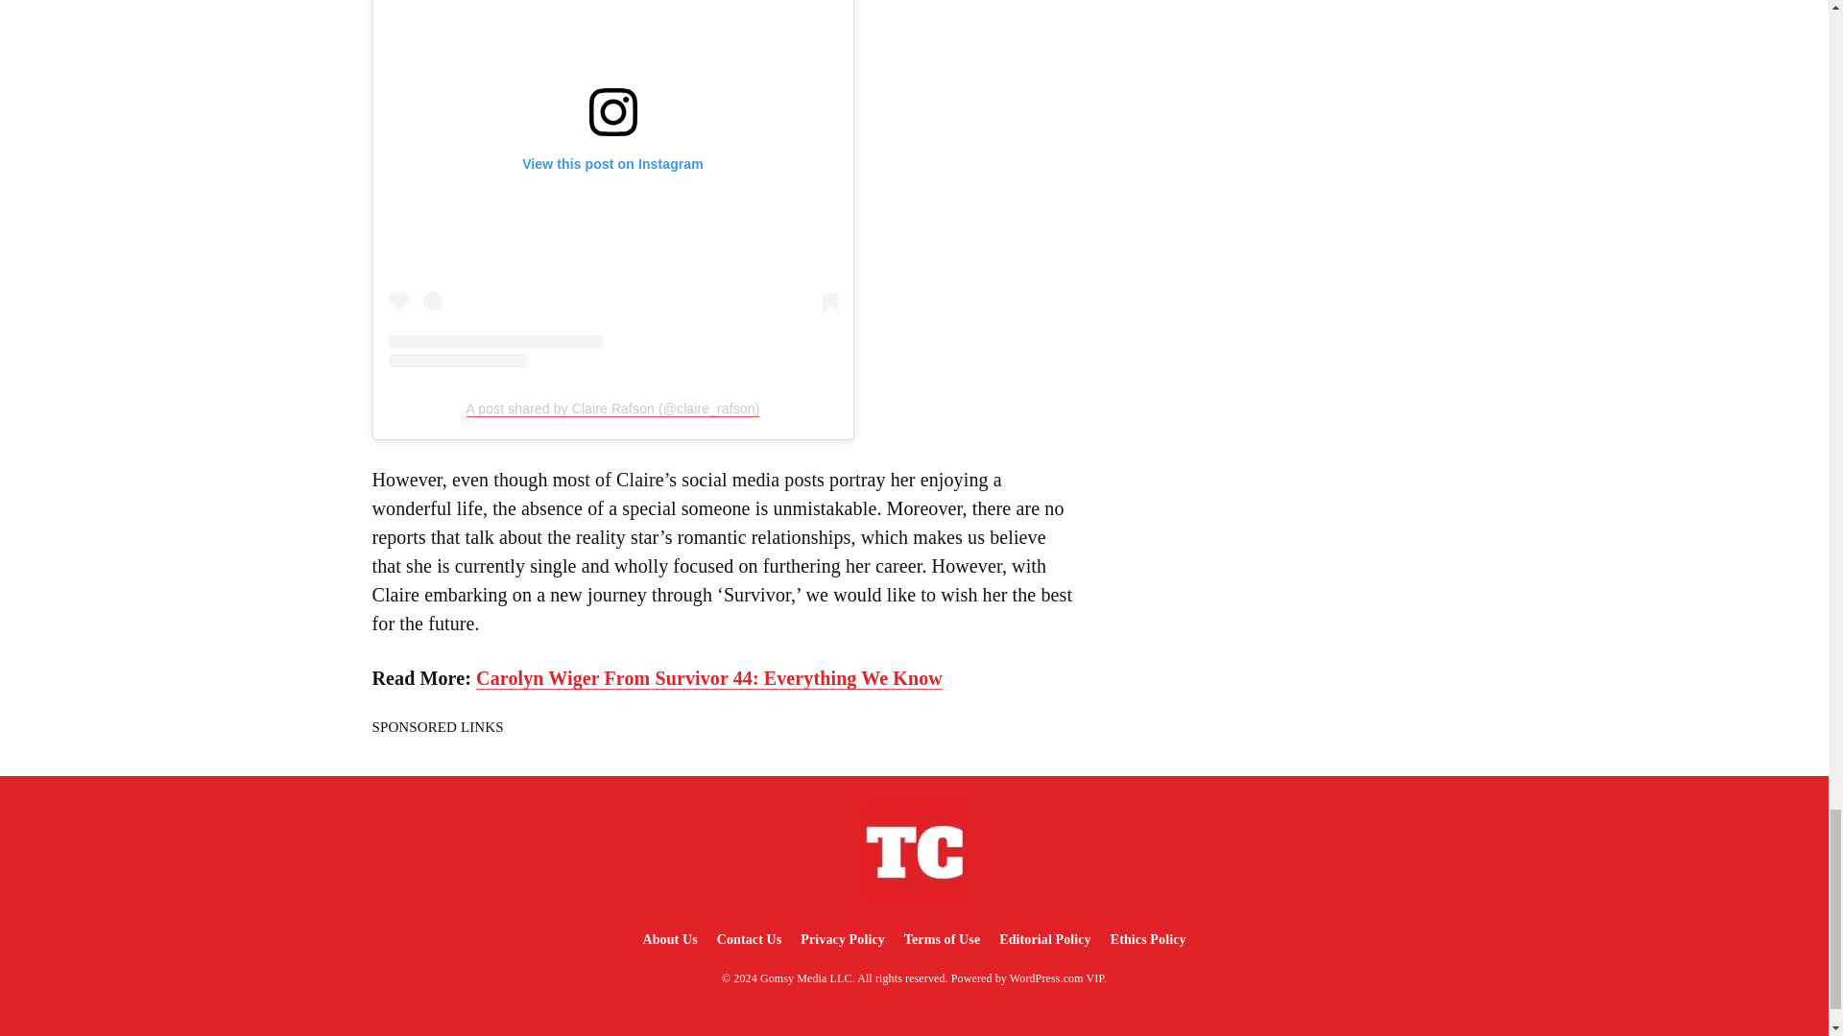 Image resolution: width=1843 pixels, height=1036 pixels. What do you see at coordinates (942, 940) in the screenshot?
I see `Terms of Use` at bounding box center [942, 940].